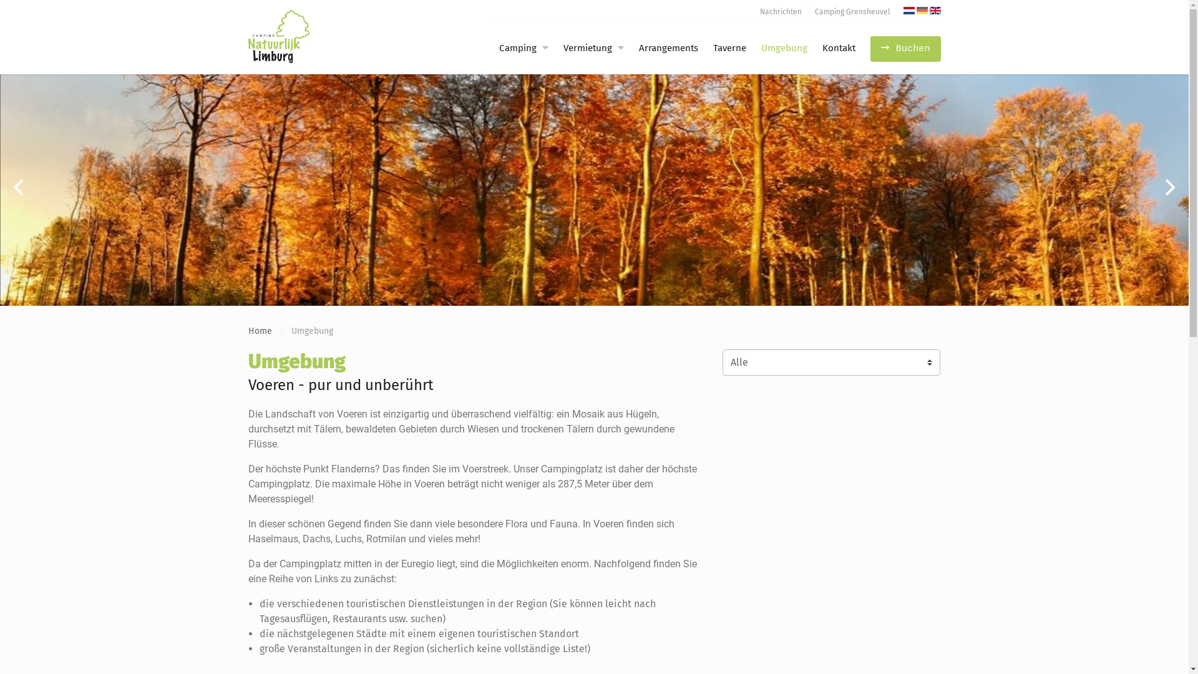 This screenshot has width=1198, height=674. I want to click on Natuurlijk Limburg - Camping & Vakantiewoningen in Limburg, so click(311, 36).